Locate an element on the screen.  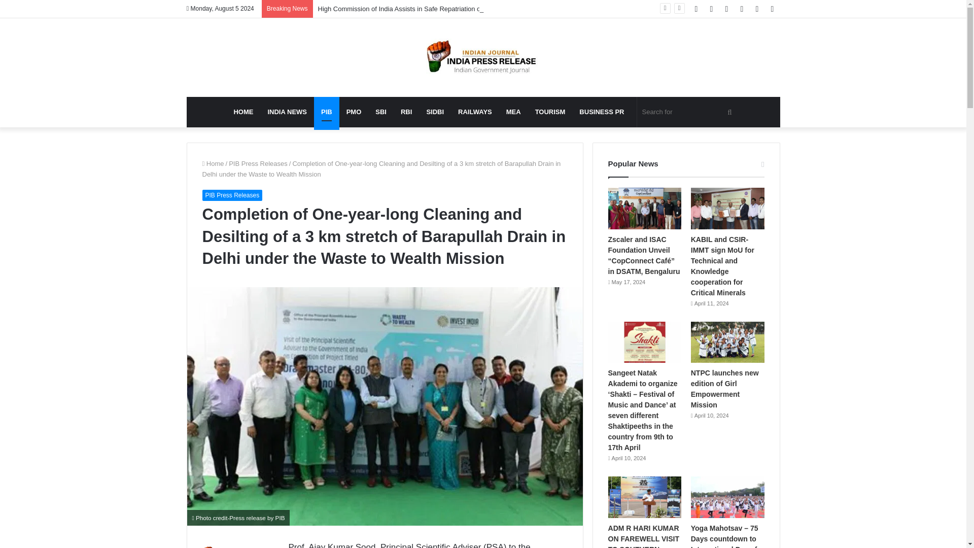
SIDBI is located at coordinates (434, 112).